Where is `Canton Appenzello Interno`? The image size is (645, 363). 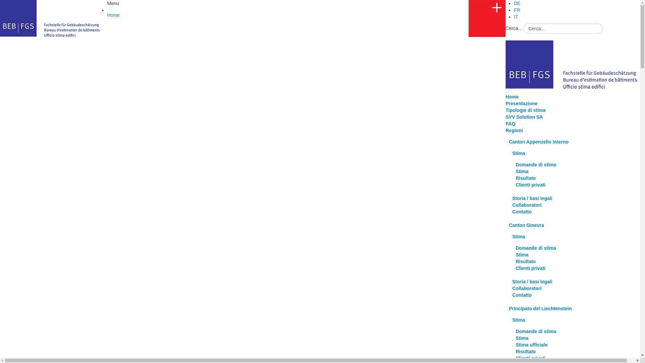 Canton Appenzello Interno is located at coordinates (539, 142).